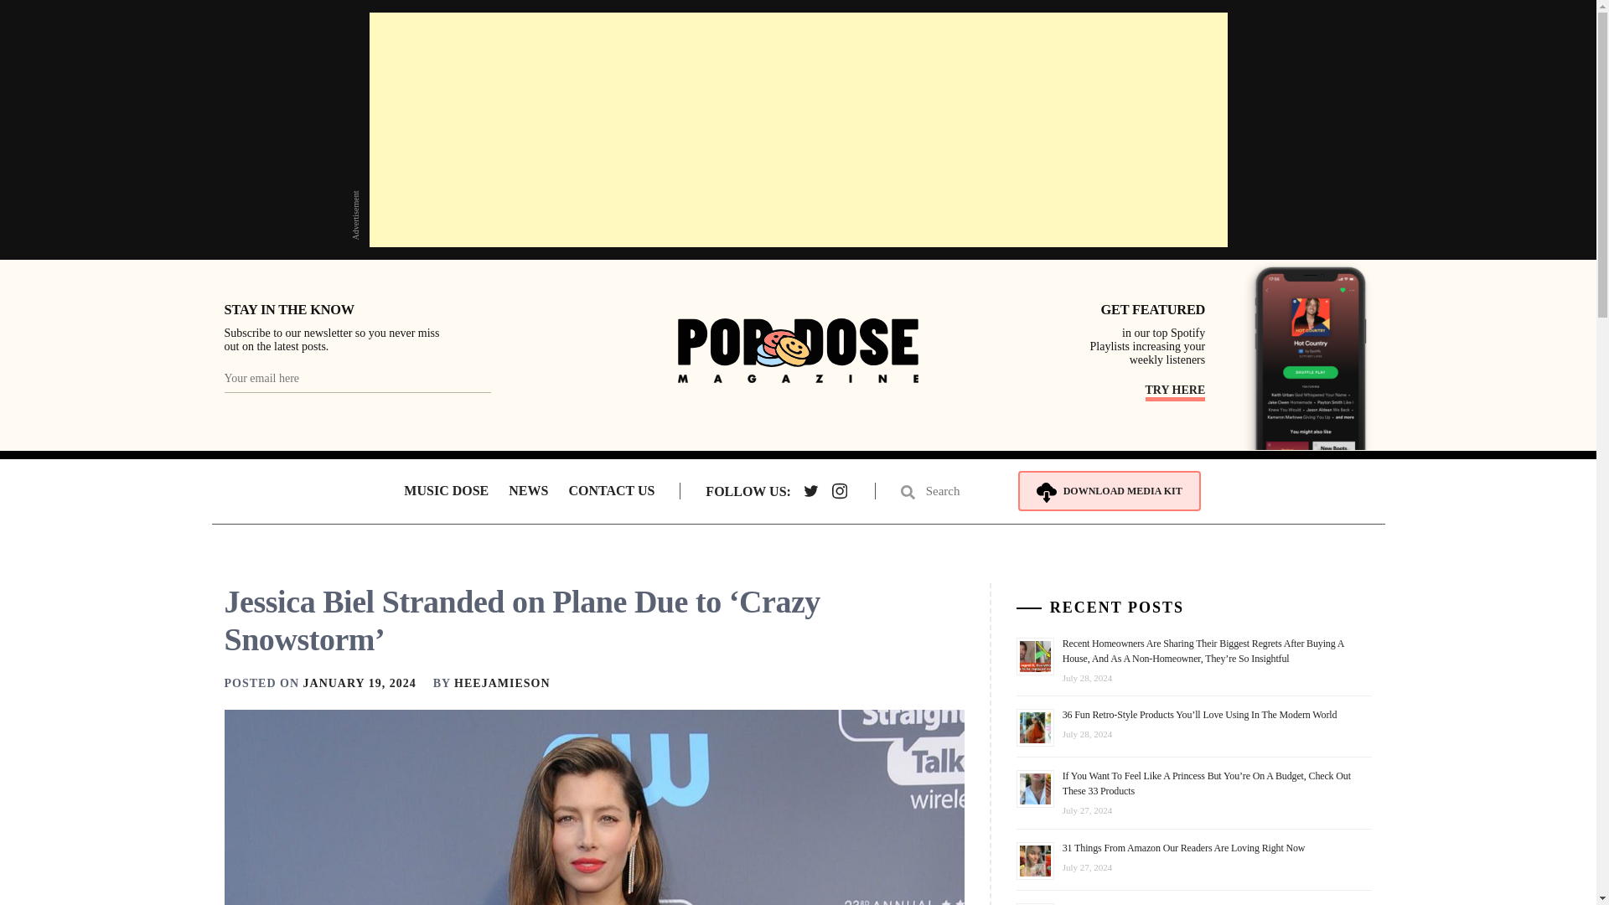 The width and height of the screenshot is (1609, 905). What do you see at coordinates (1183, 848) in the screenshot?
I see `31 Things From Amazon Our Readers Are Loving Right Now` at bounding box center [1183, 848].